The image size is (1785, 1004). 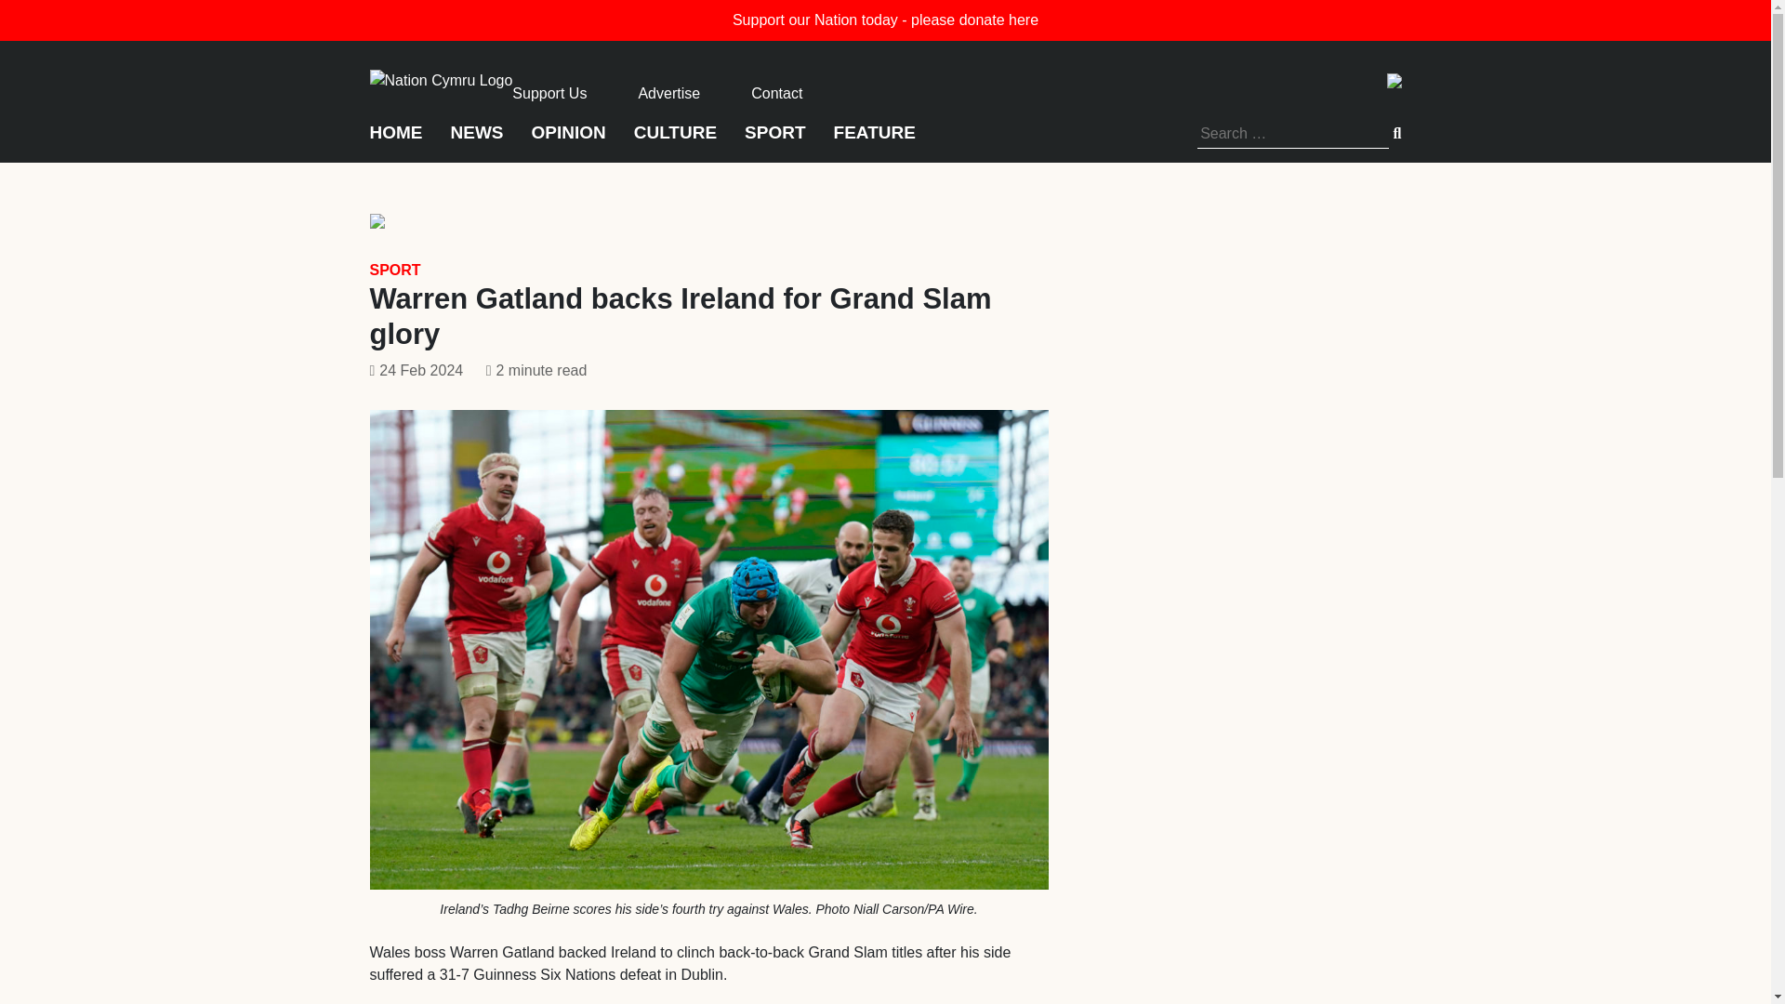 I want to click on SPORT, so click(x=773, y=139).